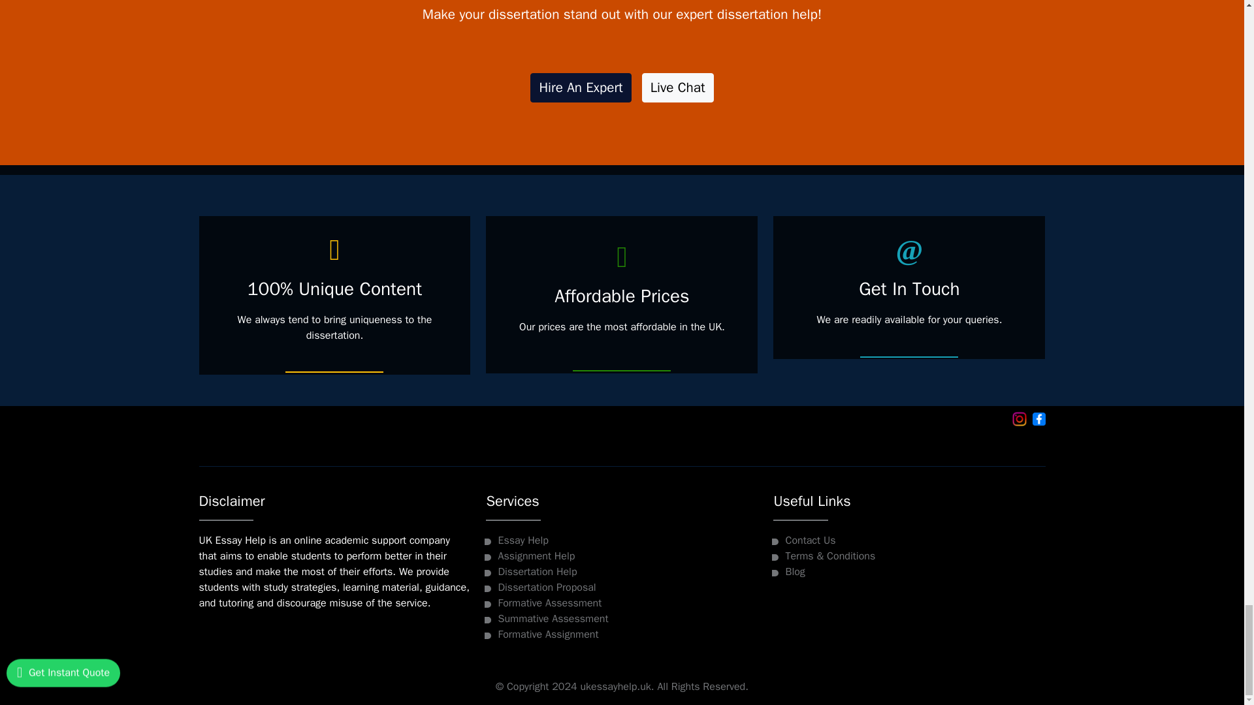 This screenshot has width=1254, height=705. What do you see at coordinates (621, 445) in the screenshot?
I see `Customer reviews powered by Trustpilot` at bounding box center [621, 445].